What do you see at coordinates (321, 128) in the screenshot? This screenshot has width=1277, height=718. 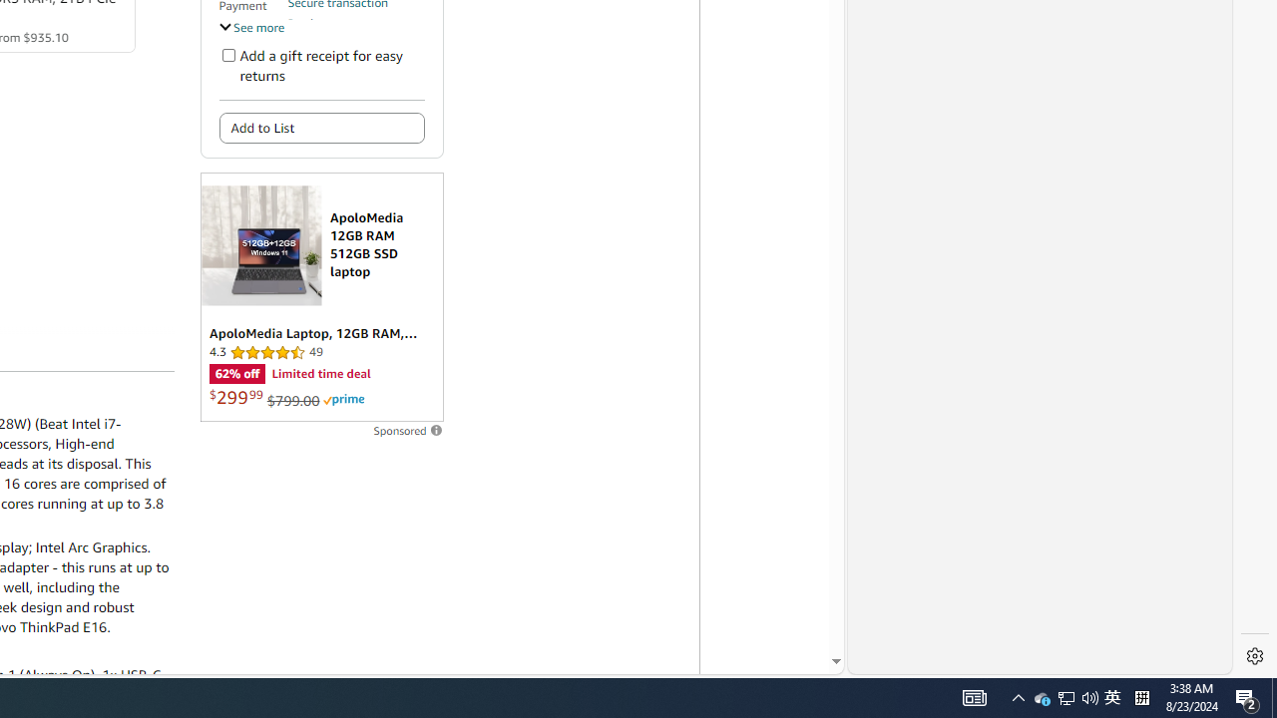 I see `Add to List` at bounding box center [321, 128].